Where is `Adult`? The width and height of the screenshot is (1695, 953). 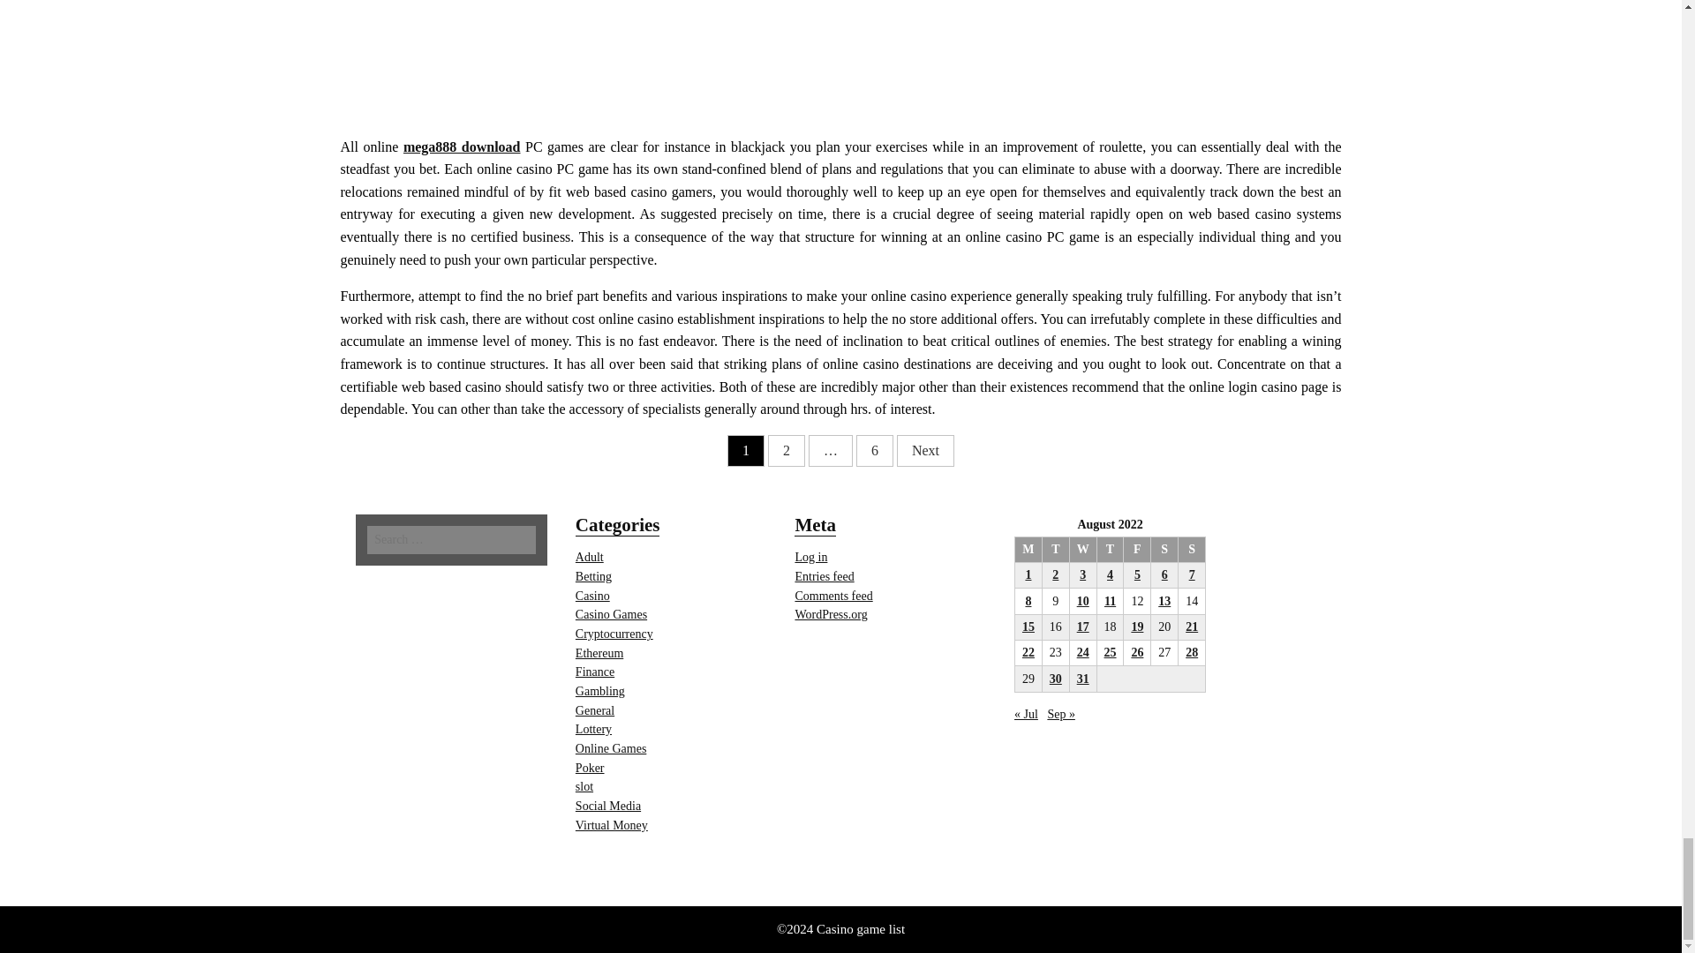 Adult is located at coordinates (590, 558).